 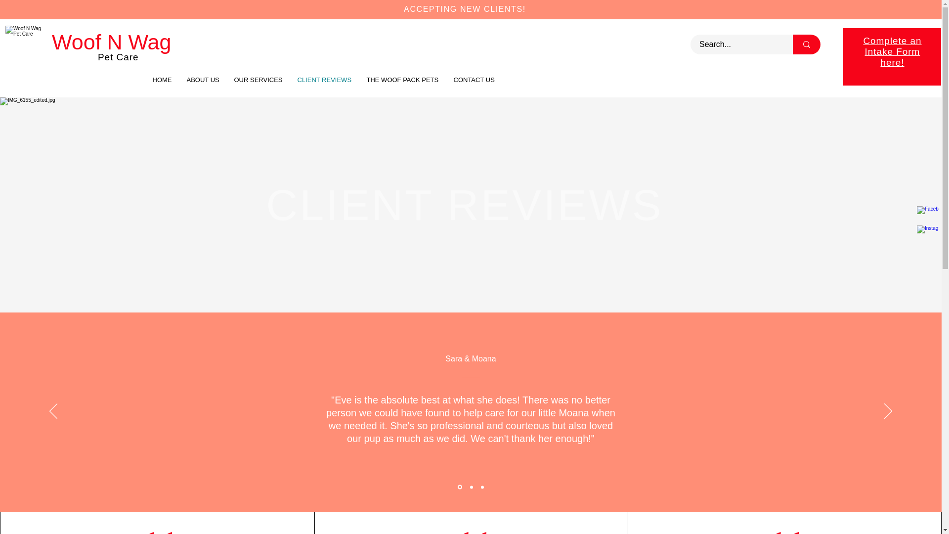 I want to click on OUR SERVICES, so click(x=258, y=80).